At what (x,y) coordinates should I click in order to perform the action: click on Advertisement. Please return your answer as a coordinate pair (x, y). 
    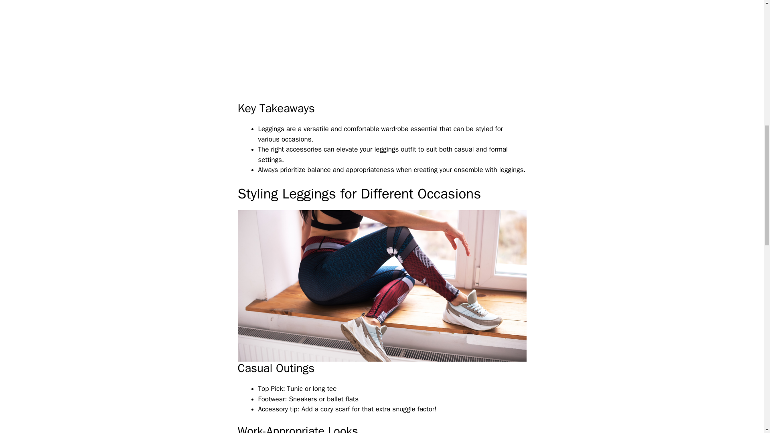
    Looking at the image, I should click on (389, 49).